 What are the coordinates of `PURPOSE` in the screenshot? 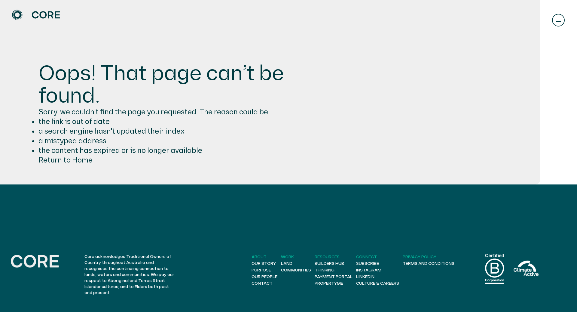 It's located at (261, 270).